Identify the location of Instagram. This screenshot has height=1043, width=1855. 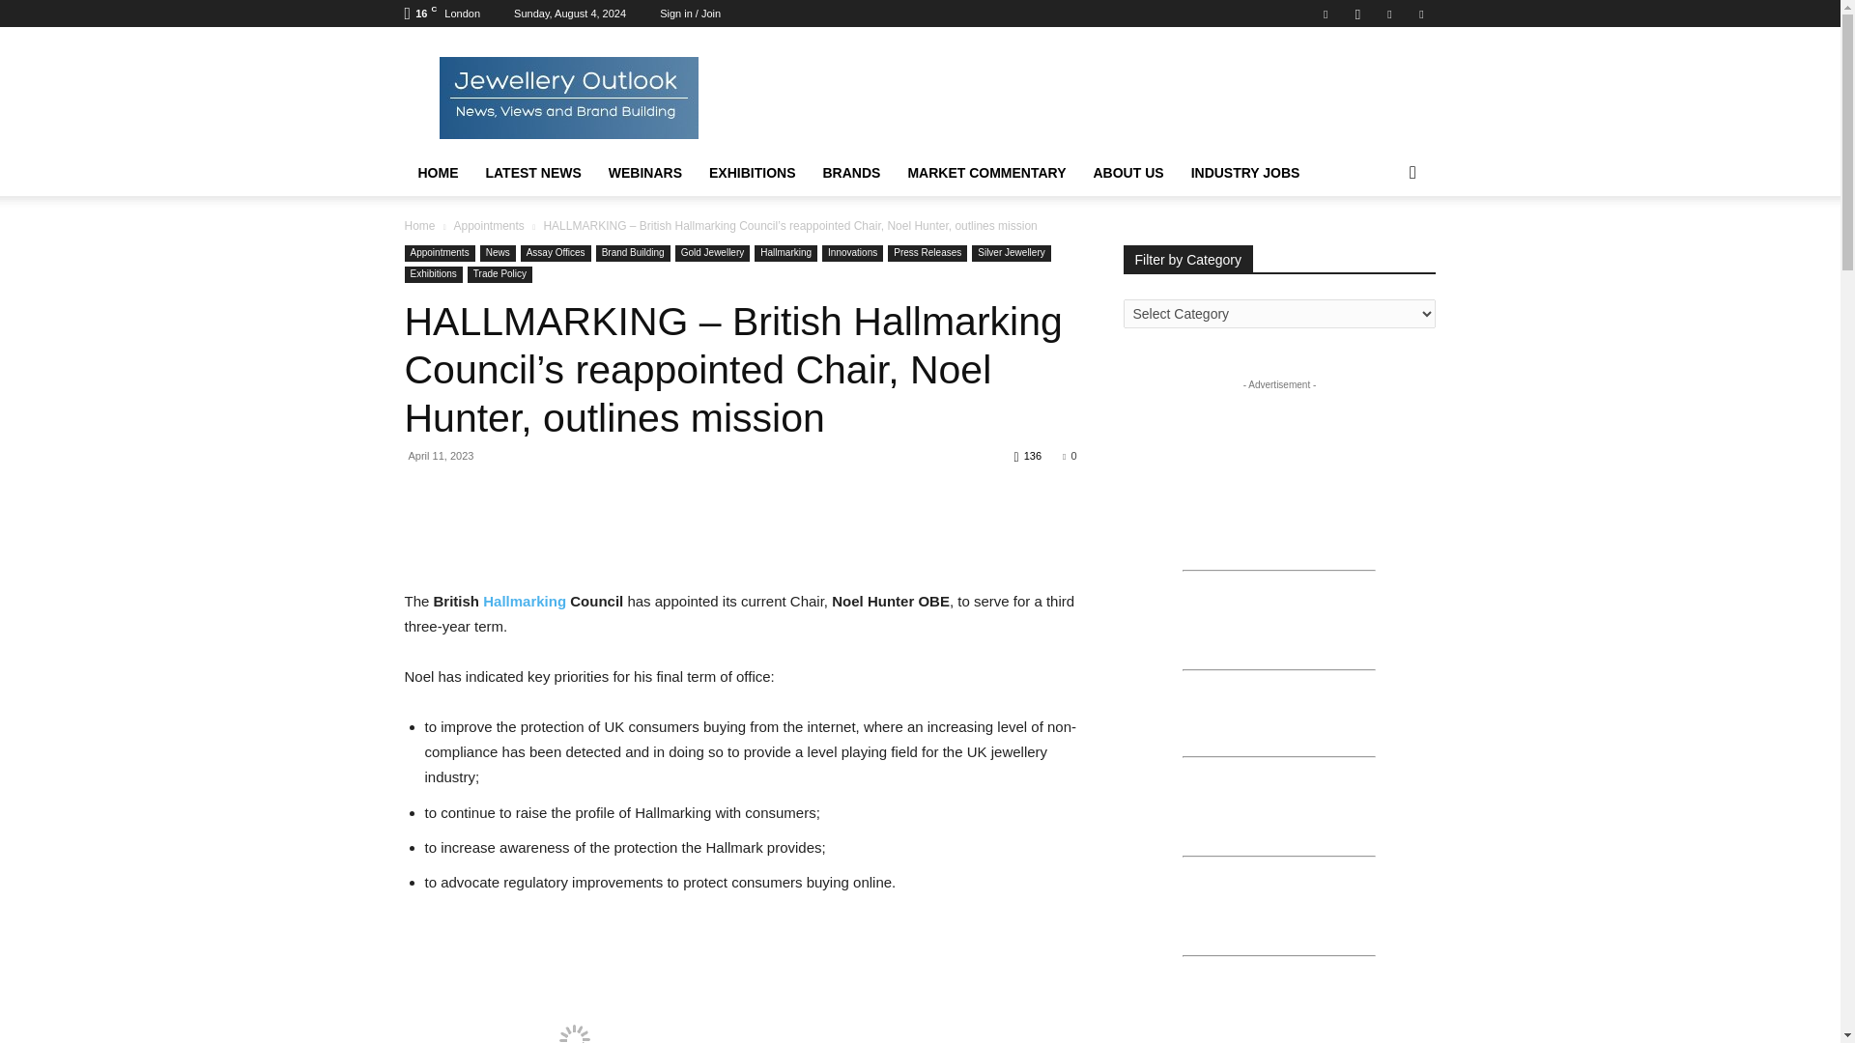
(1357, 14).